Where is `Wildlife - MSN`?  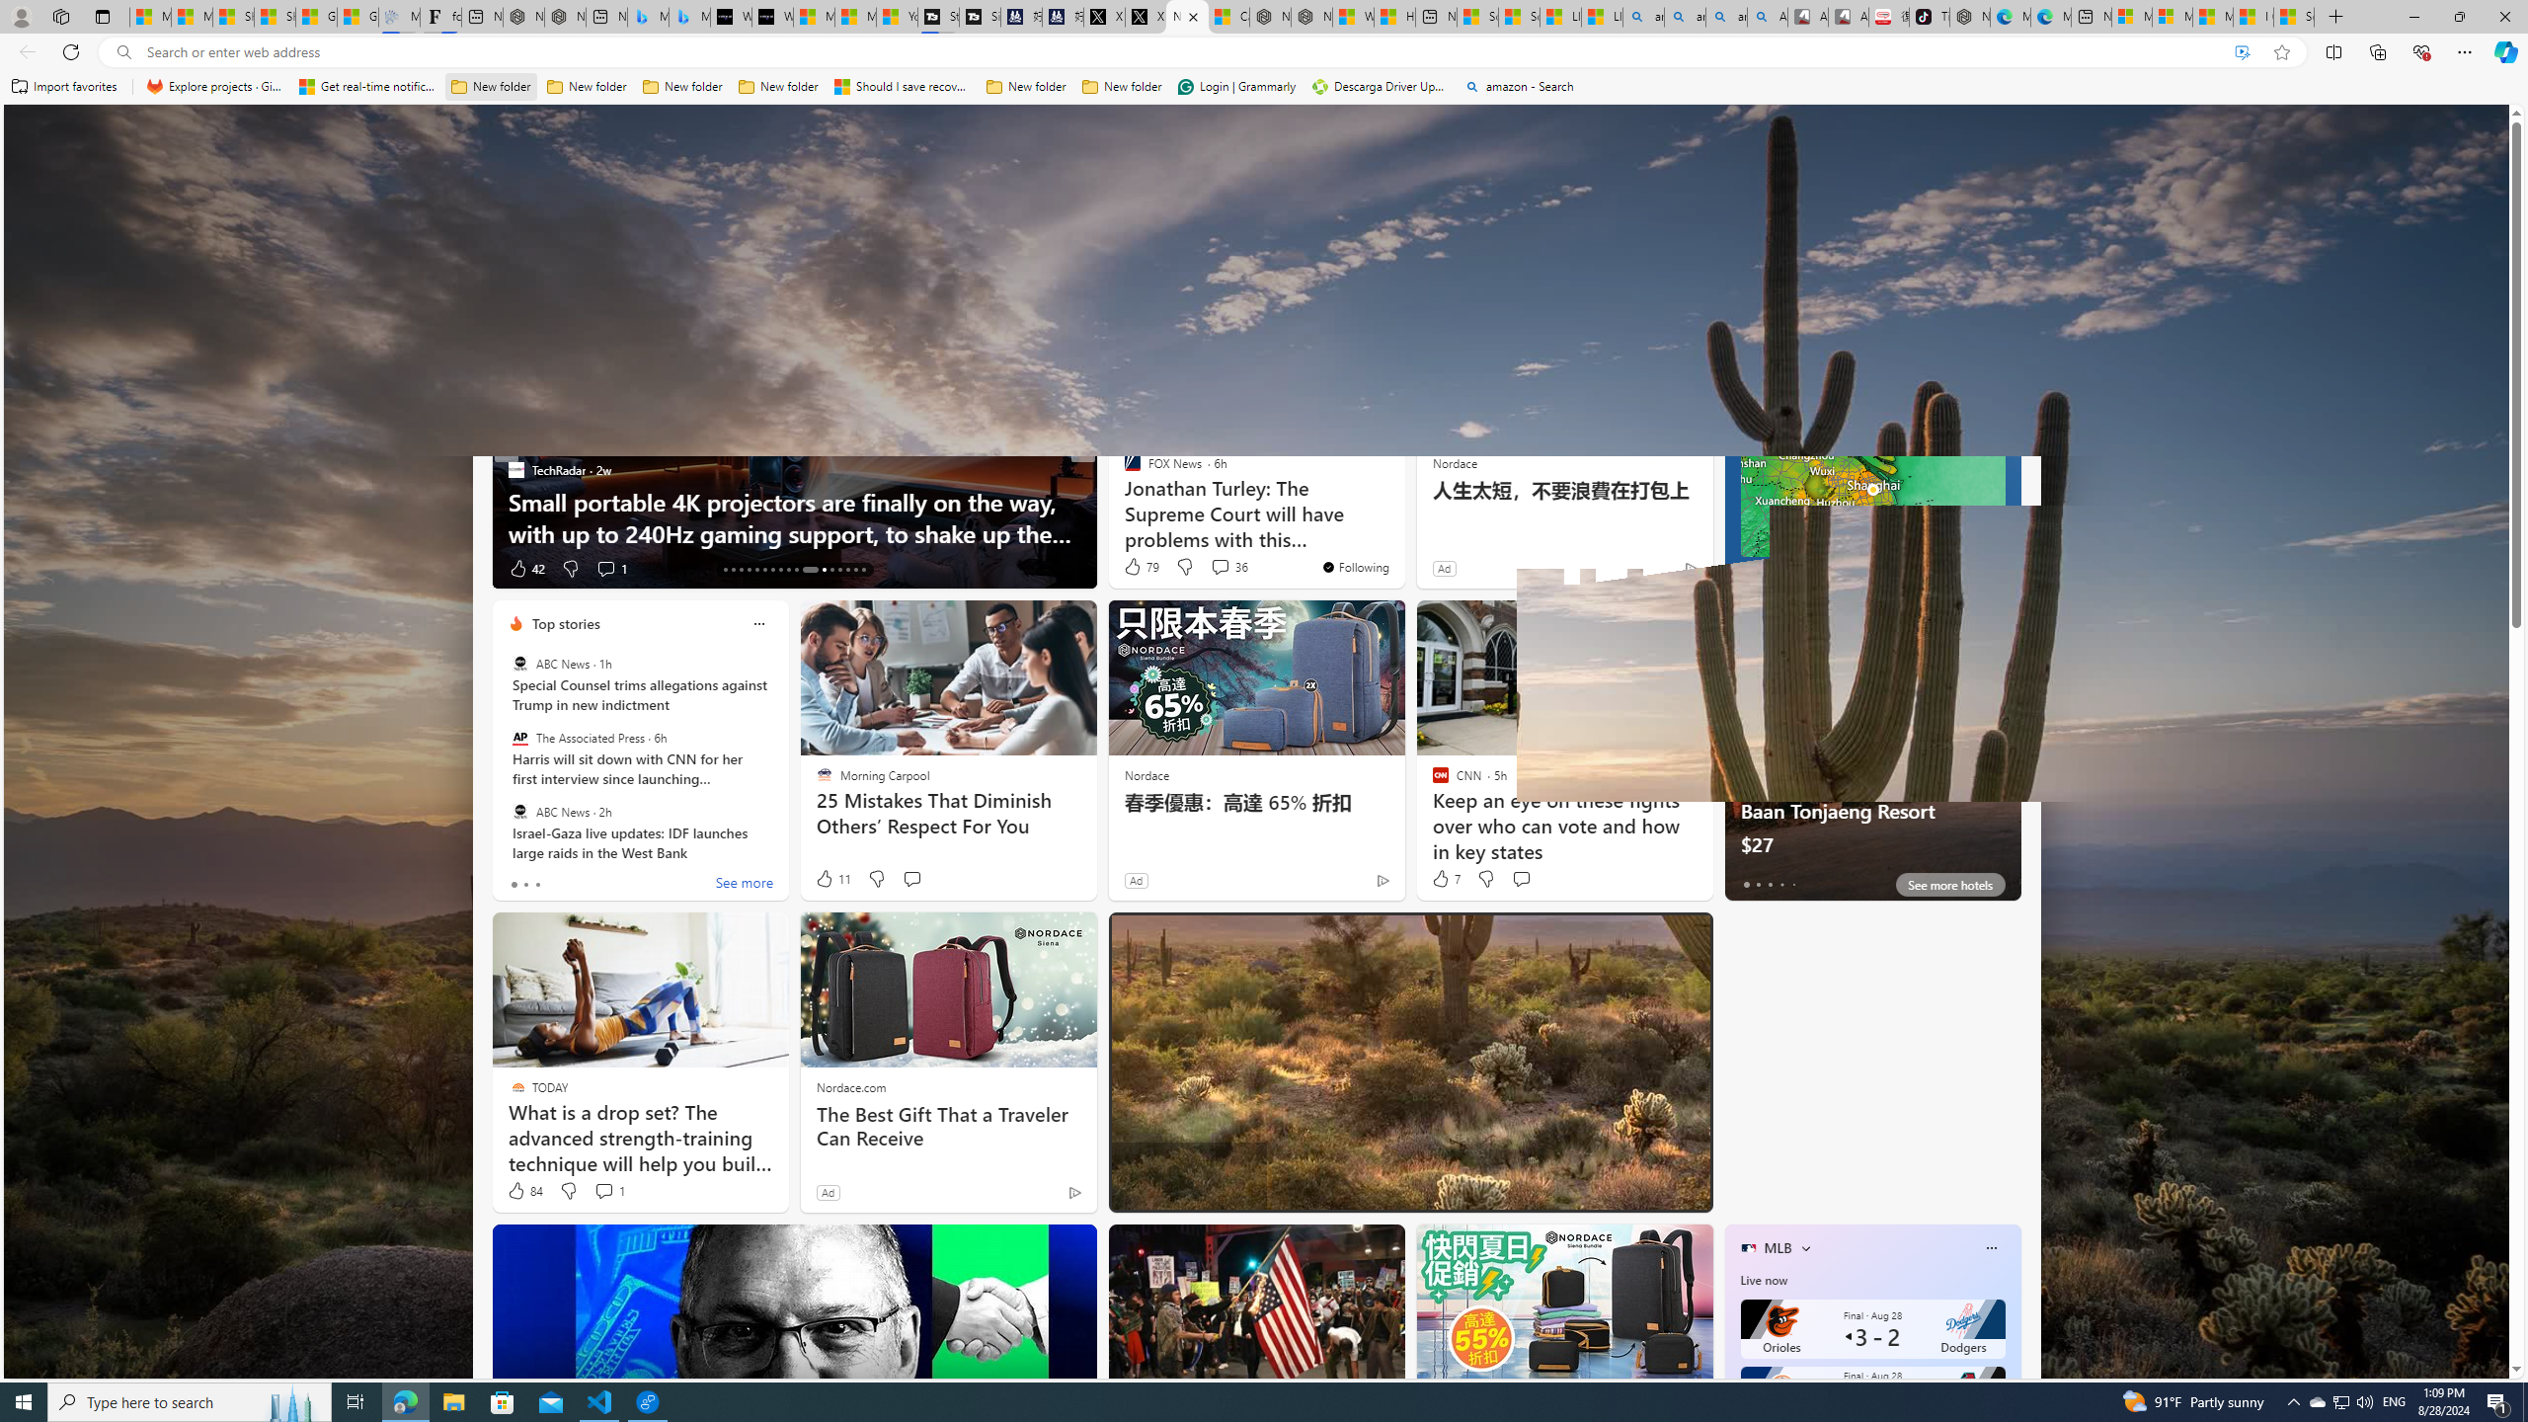 Wildlife - MSN is located at coordinates (1353, 17).